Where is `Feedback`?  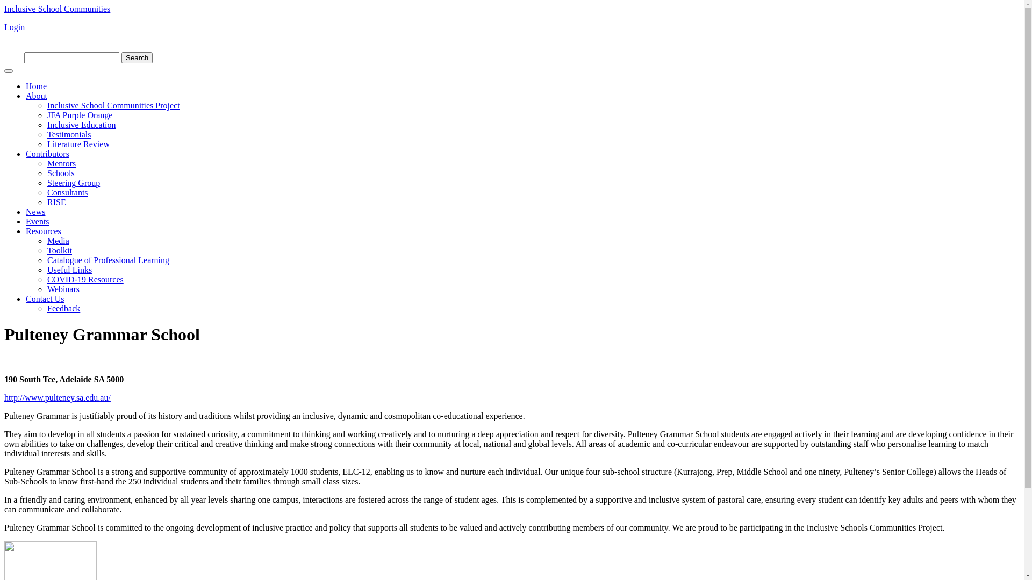 Feedback is located at coordinates (63, 308).